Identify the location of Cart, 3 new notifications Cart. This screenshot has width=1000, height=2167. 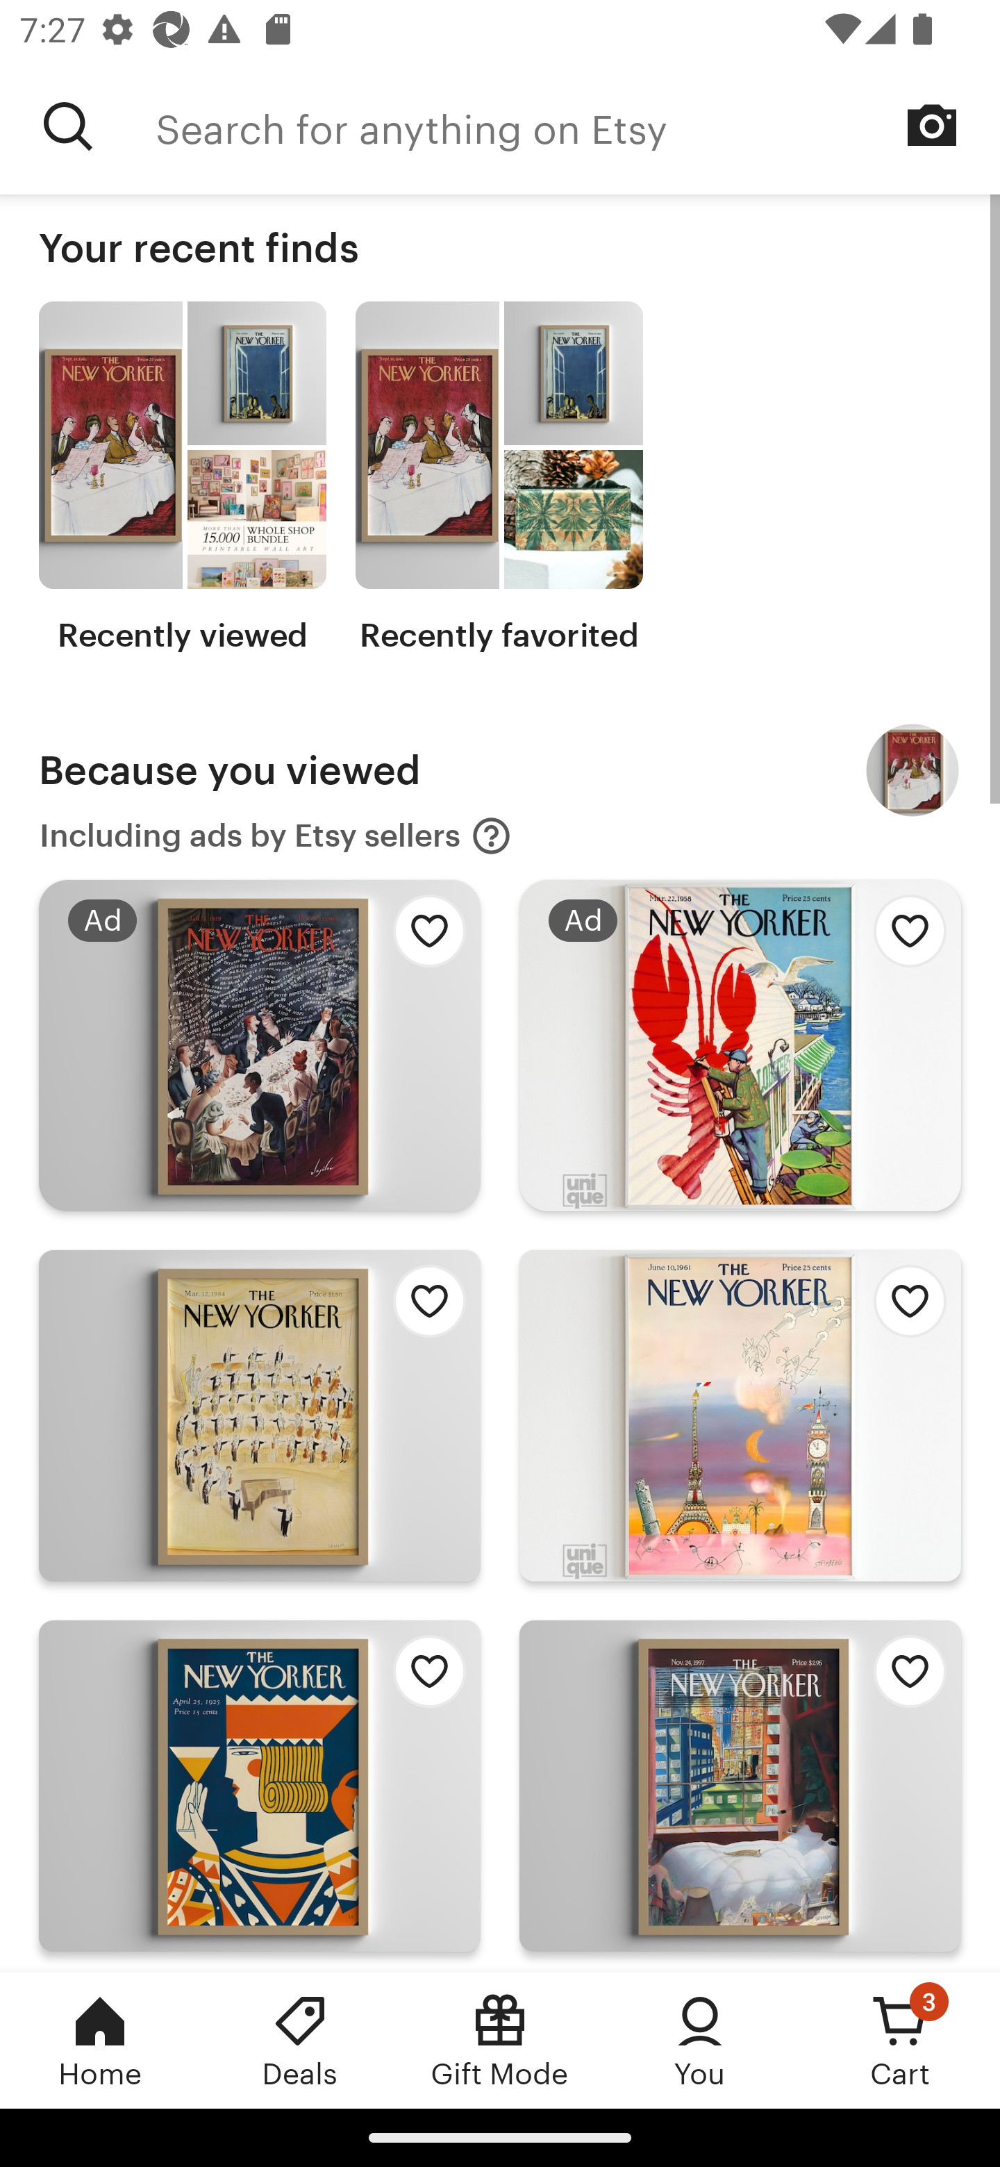
(900, 2040).